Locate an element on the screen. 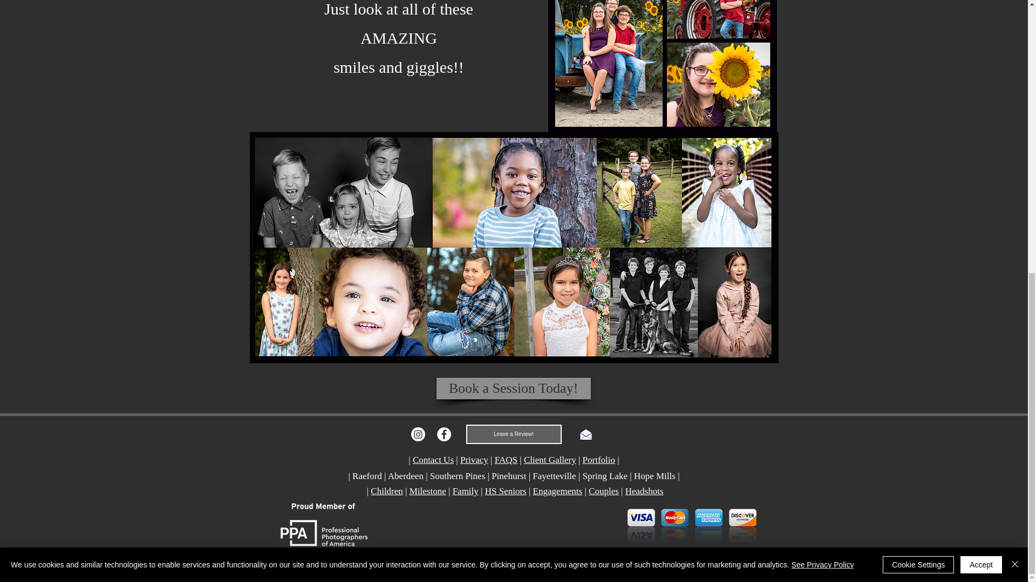 This screenshot has height=582, width=1036. Children is located at coordinates (386, 491).